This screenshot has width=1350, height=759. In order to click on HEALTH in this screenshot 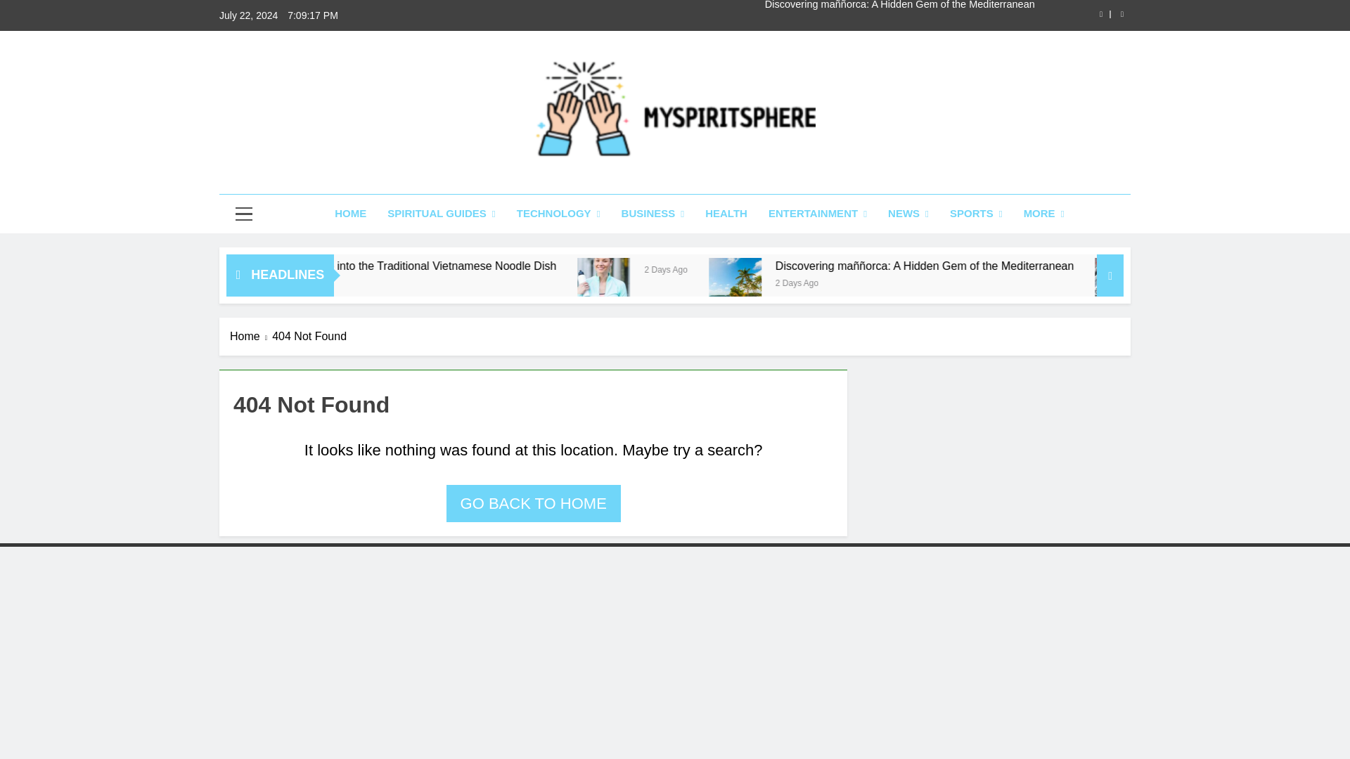, I will do `click(726, 213)`.